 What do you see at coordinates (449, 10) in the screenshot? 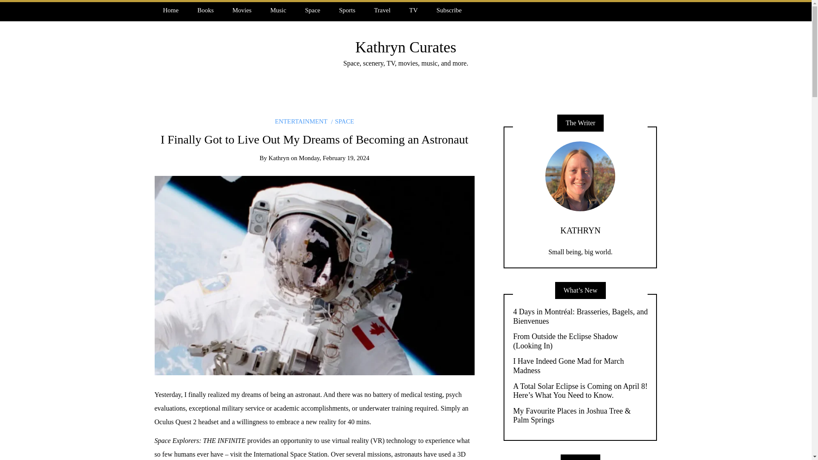
I see `Subscribe` at bounding box center [449, 10].